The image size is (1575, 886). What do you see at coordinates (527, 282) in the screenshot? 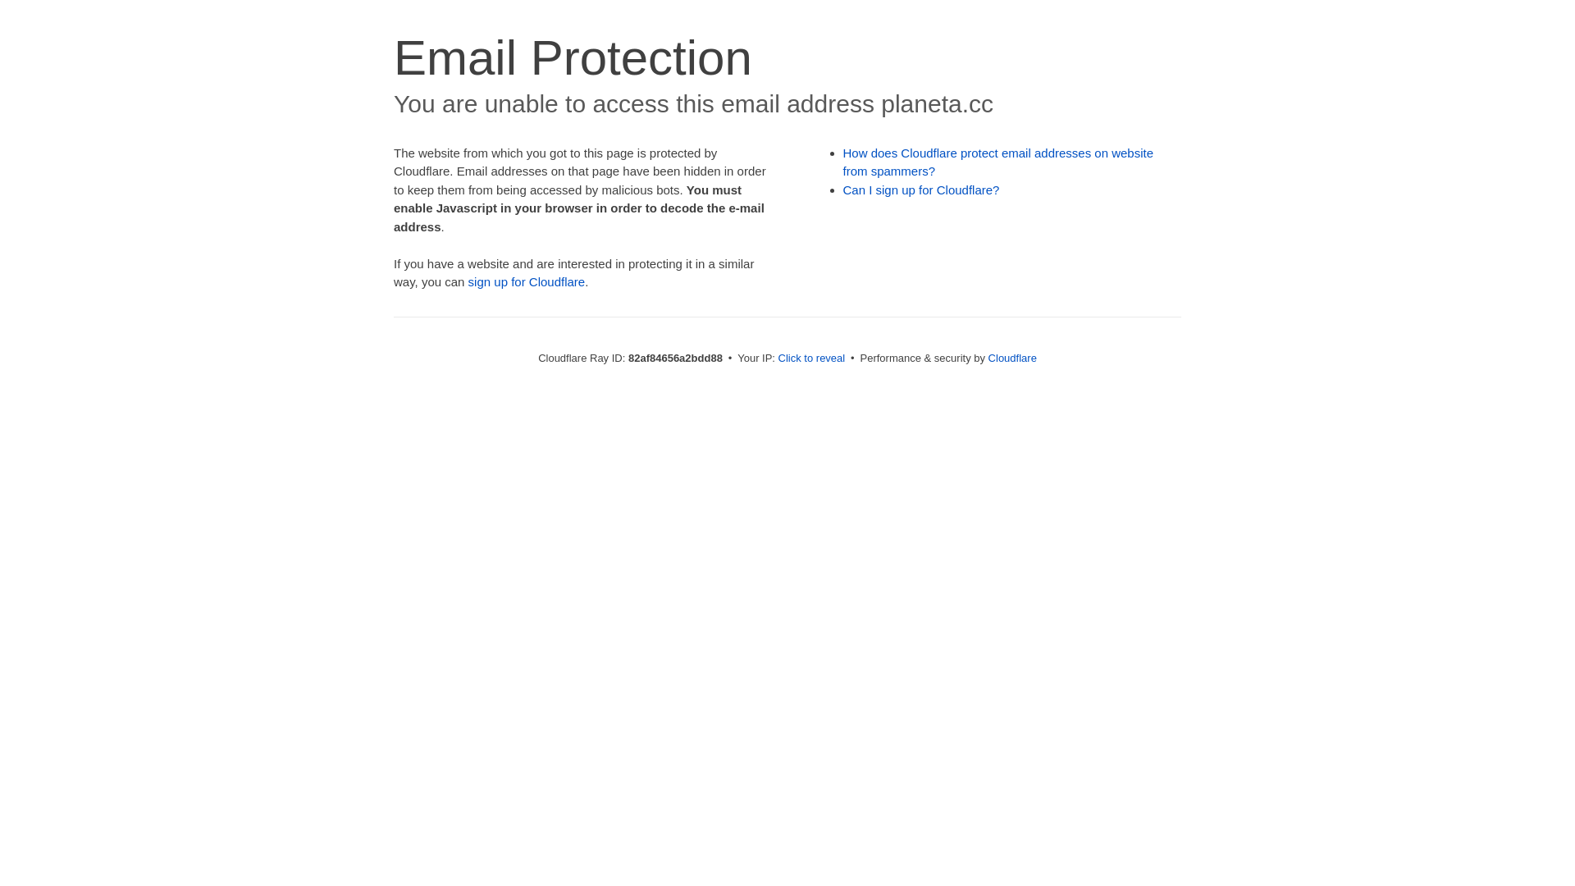
I see `sign up for Cloudflare` at bounding box center [527, 282].